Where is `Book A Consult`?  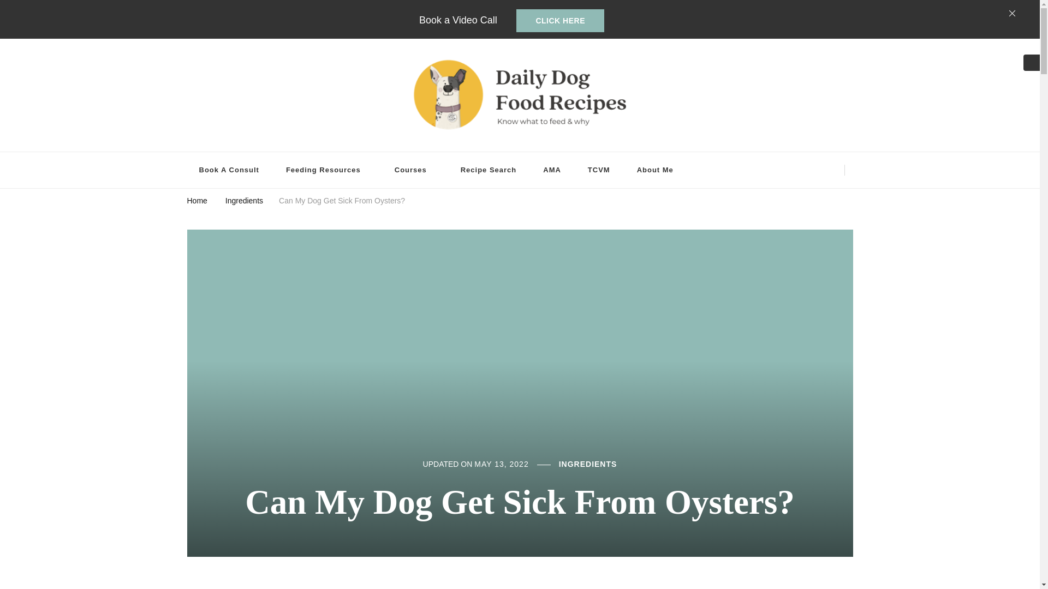
Book A Consult is located at coordinates (228, 170).